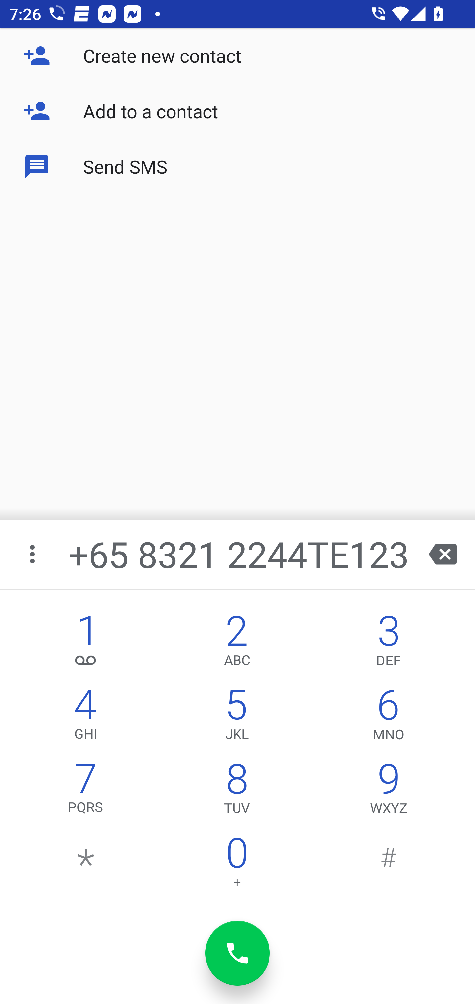  What do you see at coordinates (237, 953) in the screenshot?
I see `dial` at bounding box center [237, 953].